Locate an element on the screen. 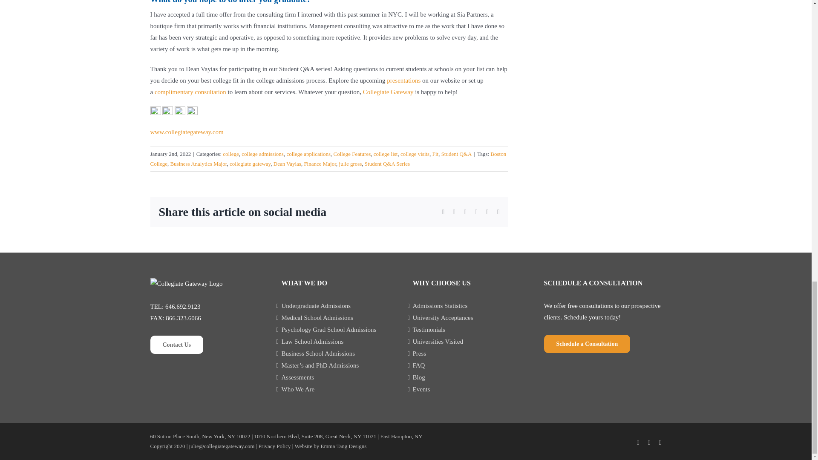 The width and height of the screenshot is (818, 460). college admissions is located at coordinates (262, 154).